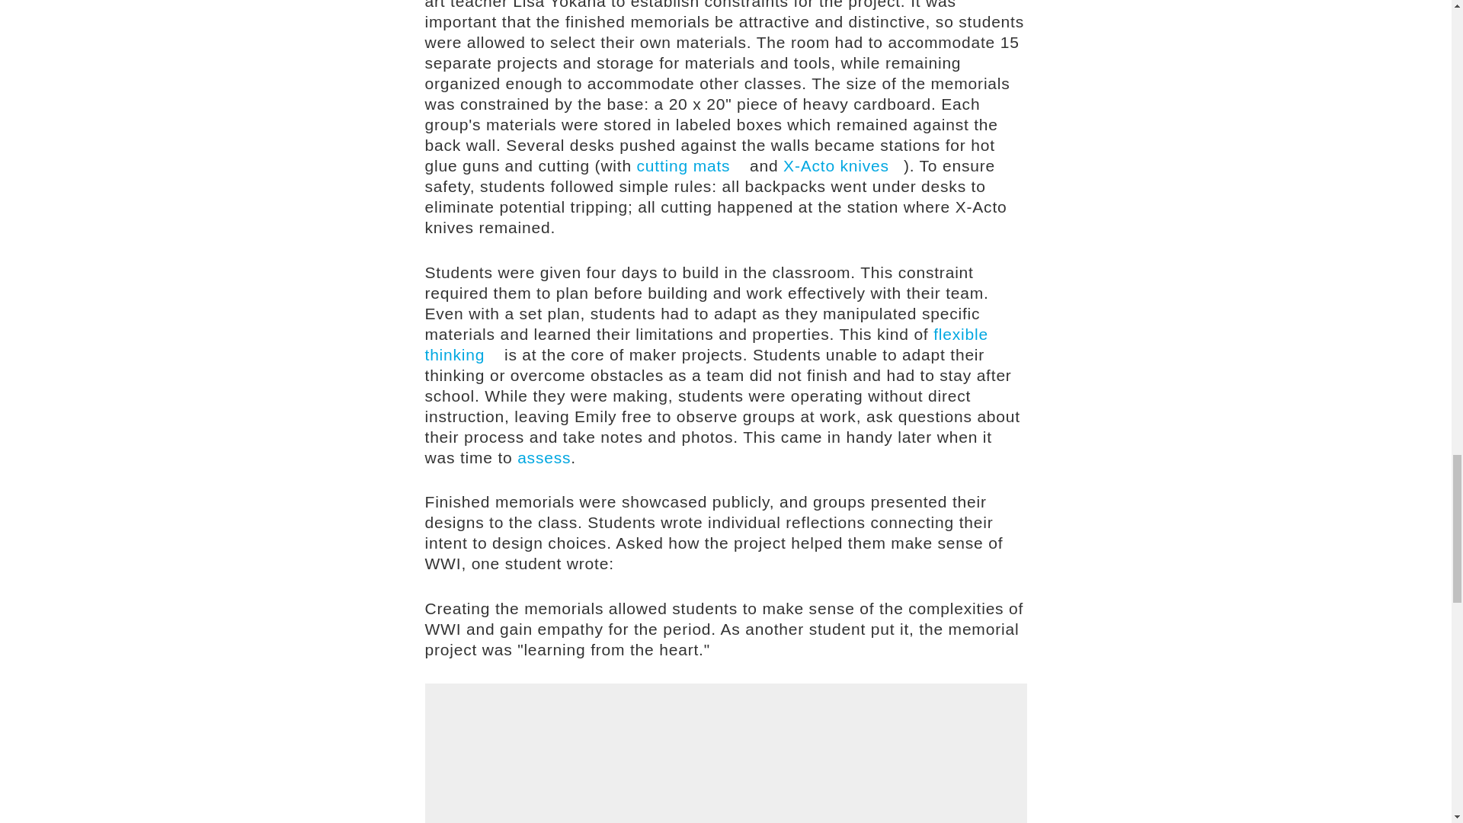 The height and width of the screenshot is (823, 1463). I want to click on cutting mats, so click(690, 165).